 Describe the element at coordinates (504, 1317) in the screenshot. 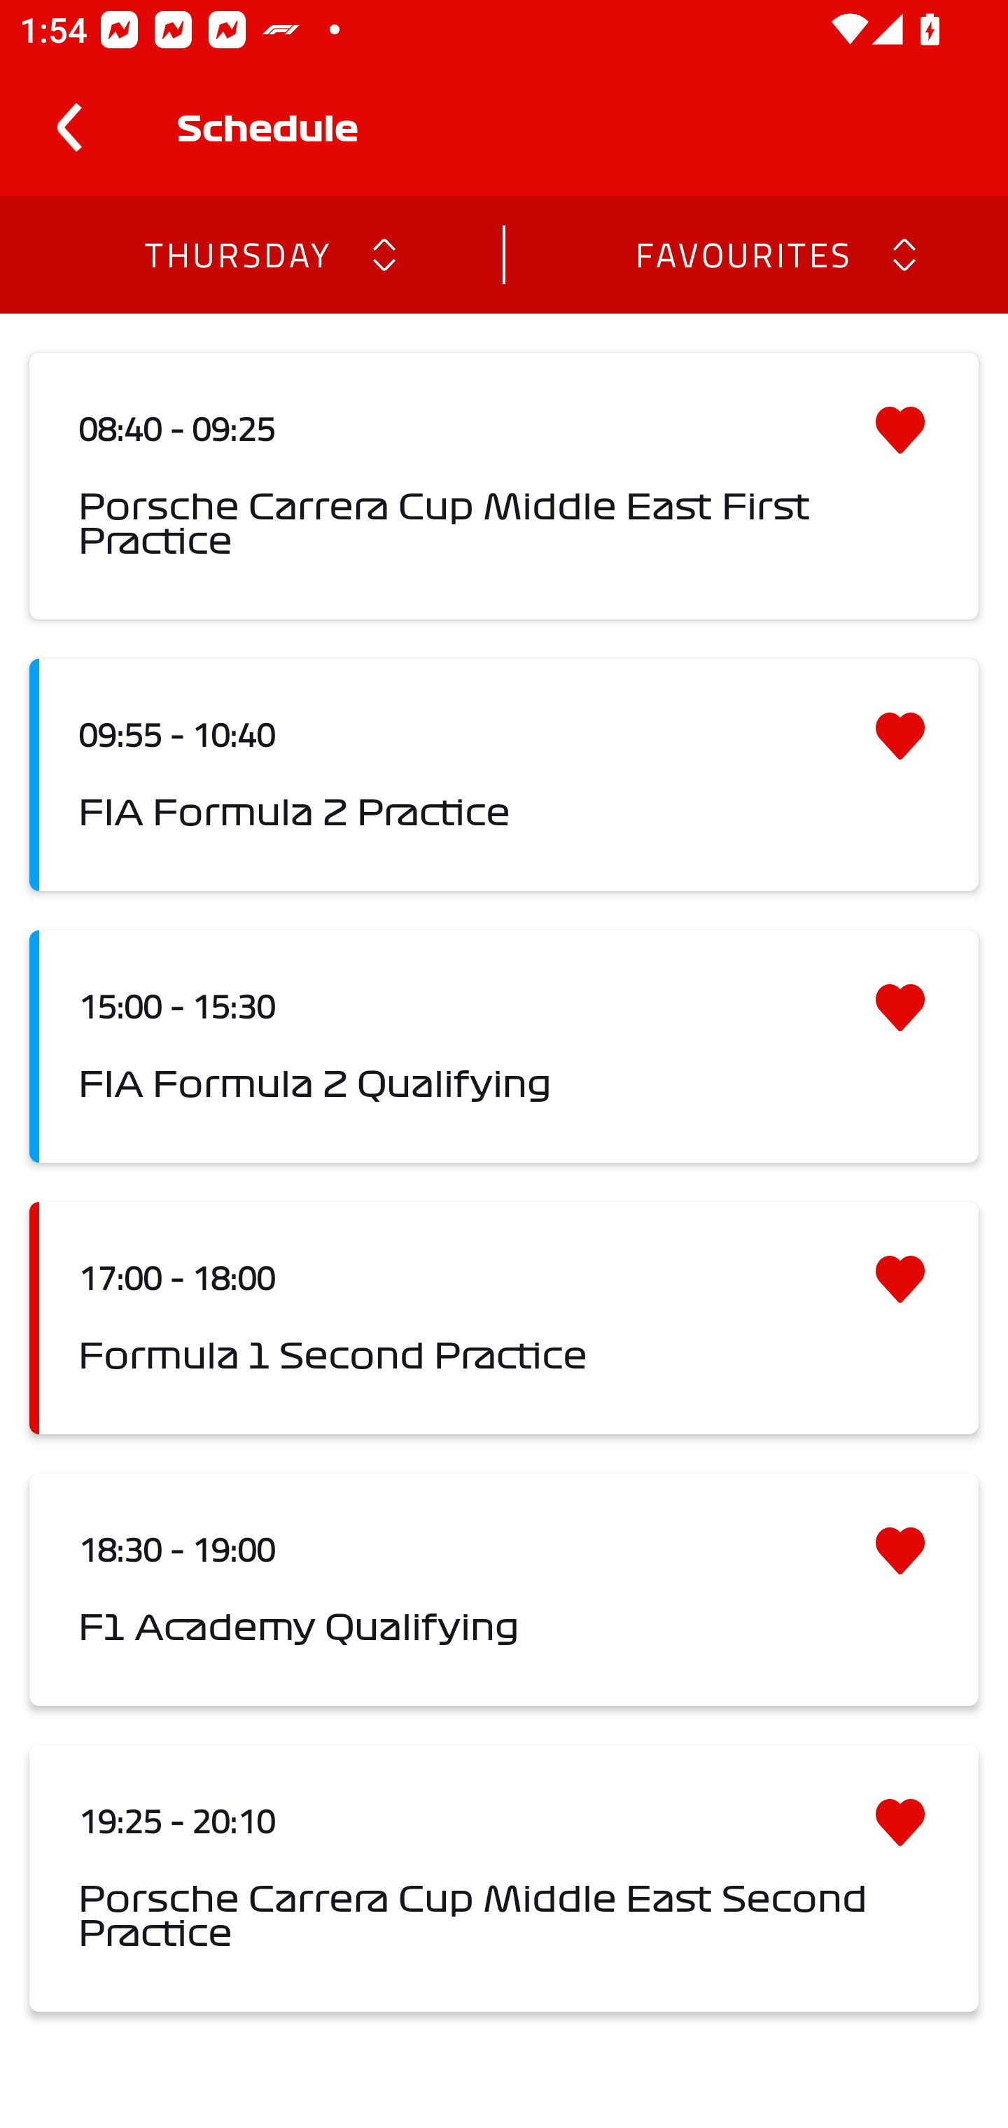

I see `17:00 - 18:00 Formula 1 Second Practice` at that location.